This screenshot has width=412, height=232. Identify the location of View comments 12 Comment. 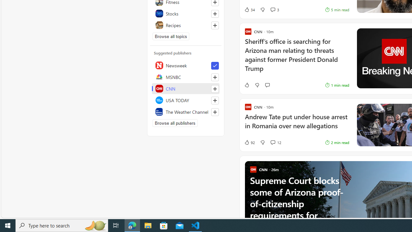
(266, 142).